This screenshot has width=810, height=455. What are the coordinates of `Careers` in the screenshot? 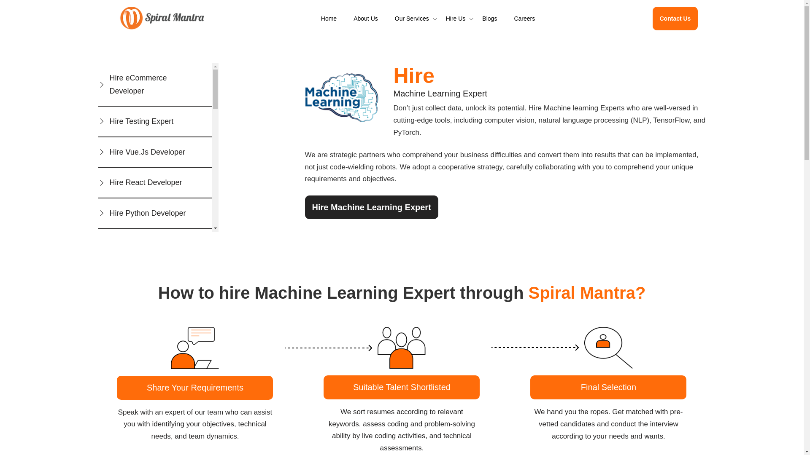 It's located at (524, 18).